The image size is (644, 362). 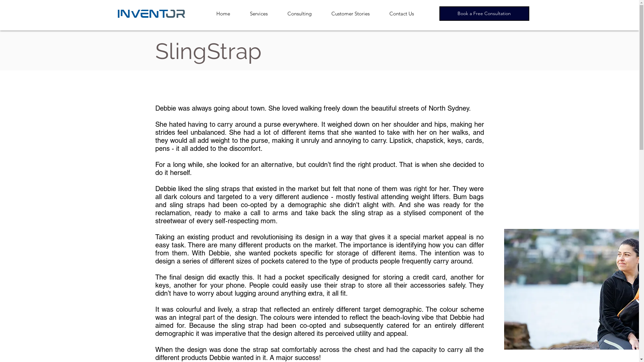 I want to click on Home, so click(x=228, y=14).